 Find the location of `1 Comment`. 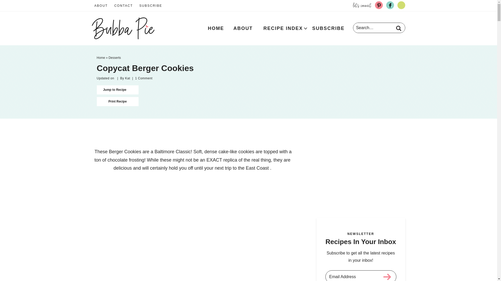

1 Comment is located at coordinates (144, 78).